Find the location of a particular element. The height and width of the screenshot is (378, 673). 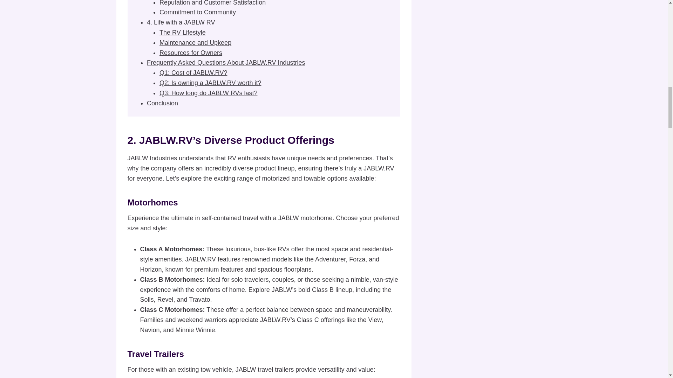

Conclusion is located at coordinates (162, 103).